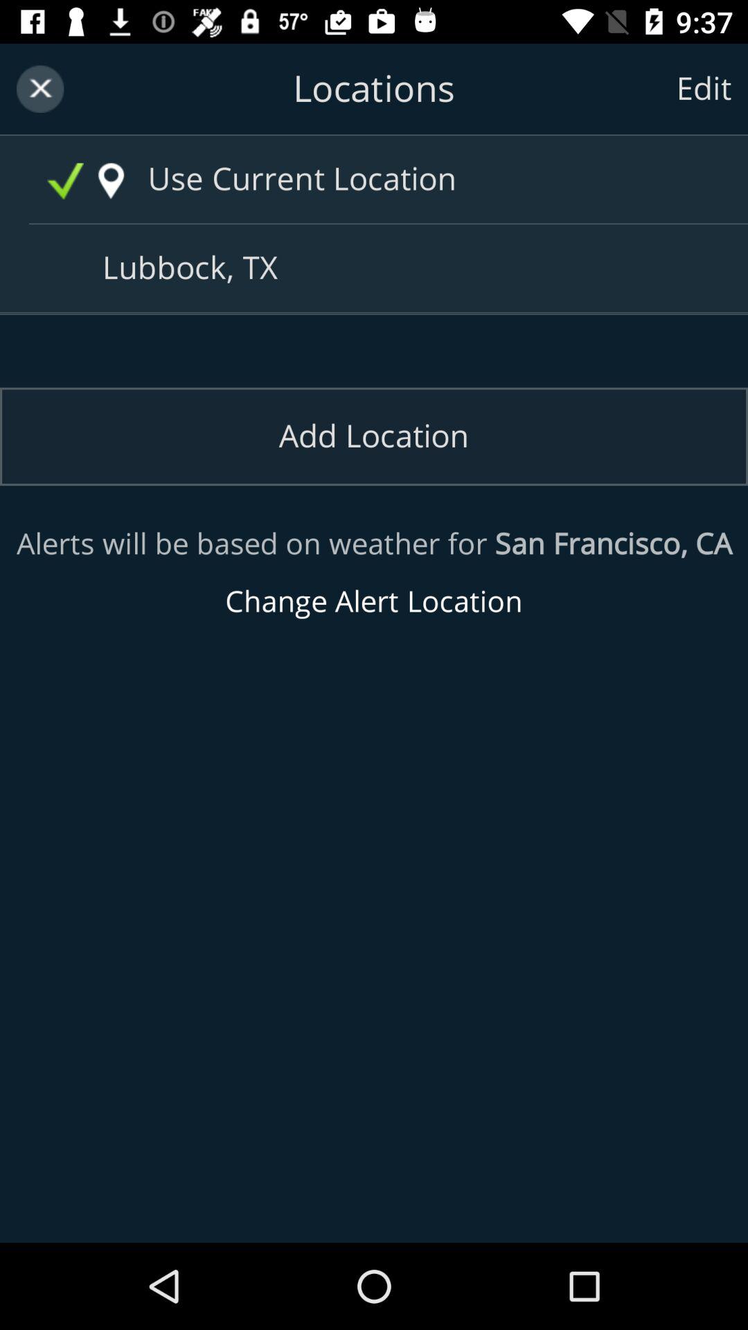 This screenshot has height=1330, width=748. I want to click on select the green tick just left to the location icon, so click(65, 181).